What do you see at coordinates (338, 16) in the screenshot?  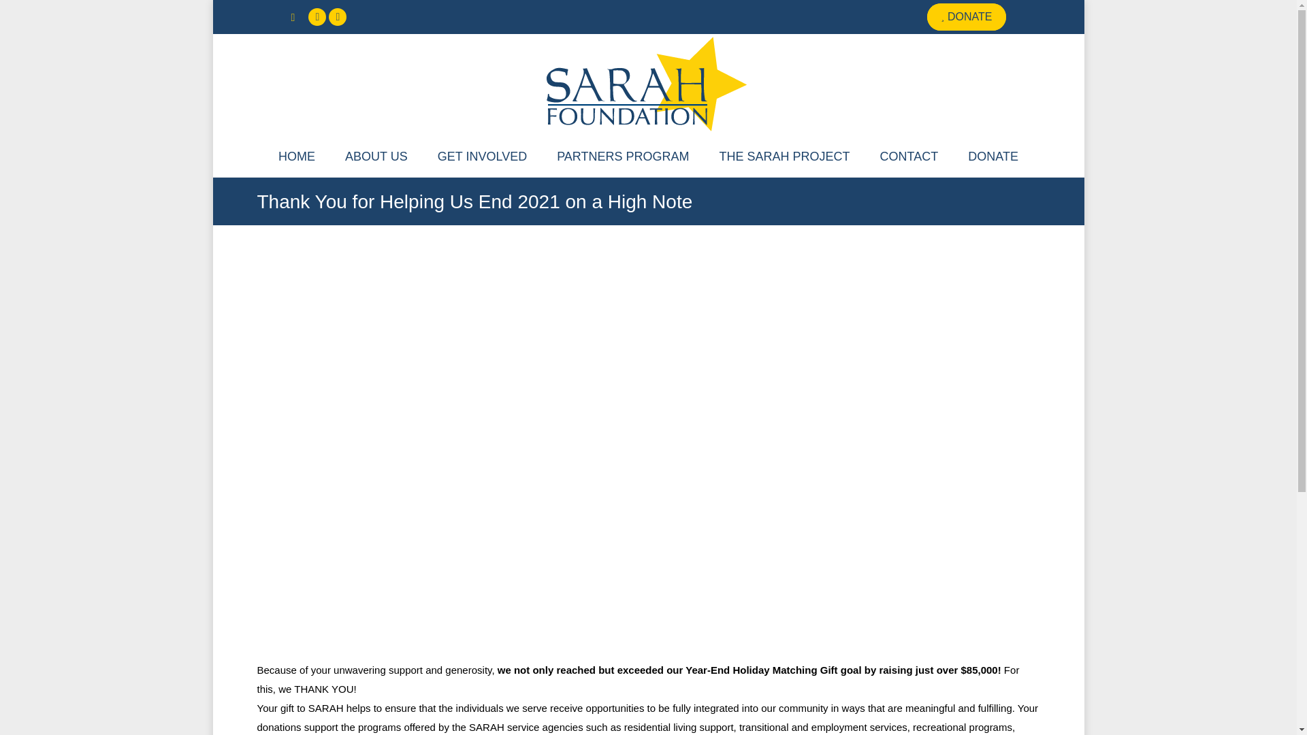 I see `Instagram page opens in new window` at bounding box center [338, 16].